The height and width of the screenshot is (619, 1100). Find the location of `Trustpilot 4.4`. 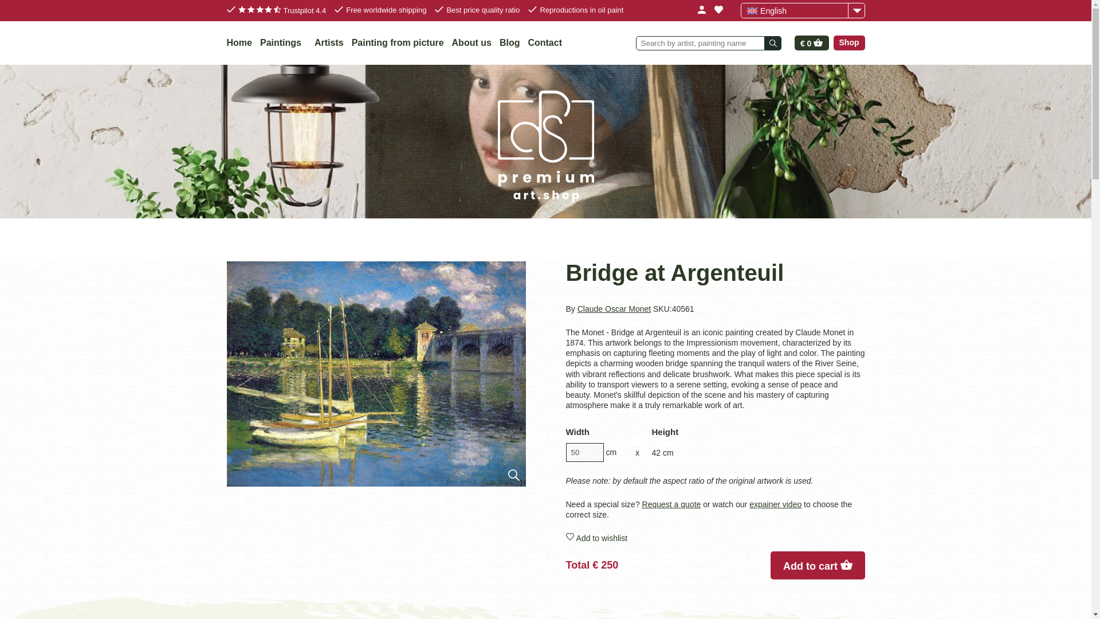

Trustpilot 4.4 is located at coordinates (282, 10).